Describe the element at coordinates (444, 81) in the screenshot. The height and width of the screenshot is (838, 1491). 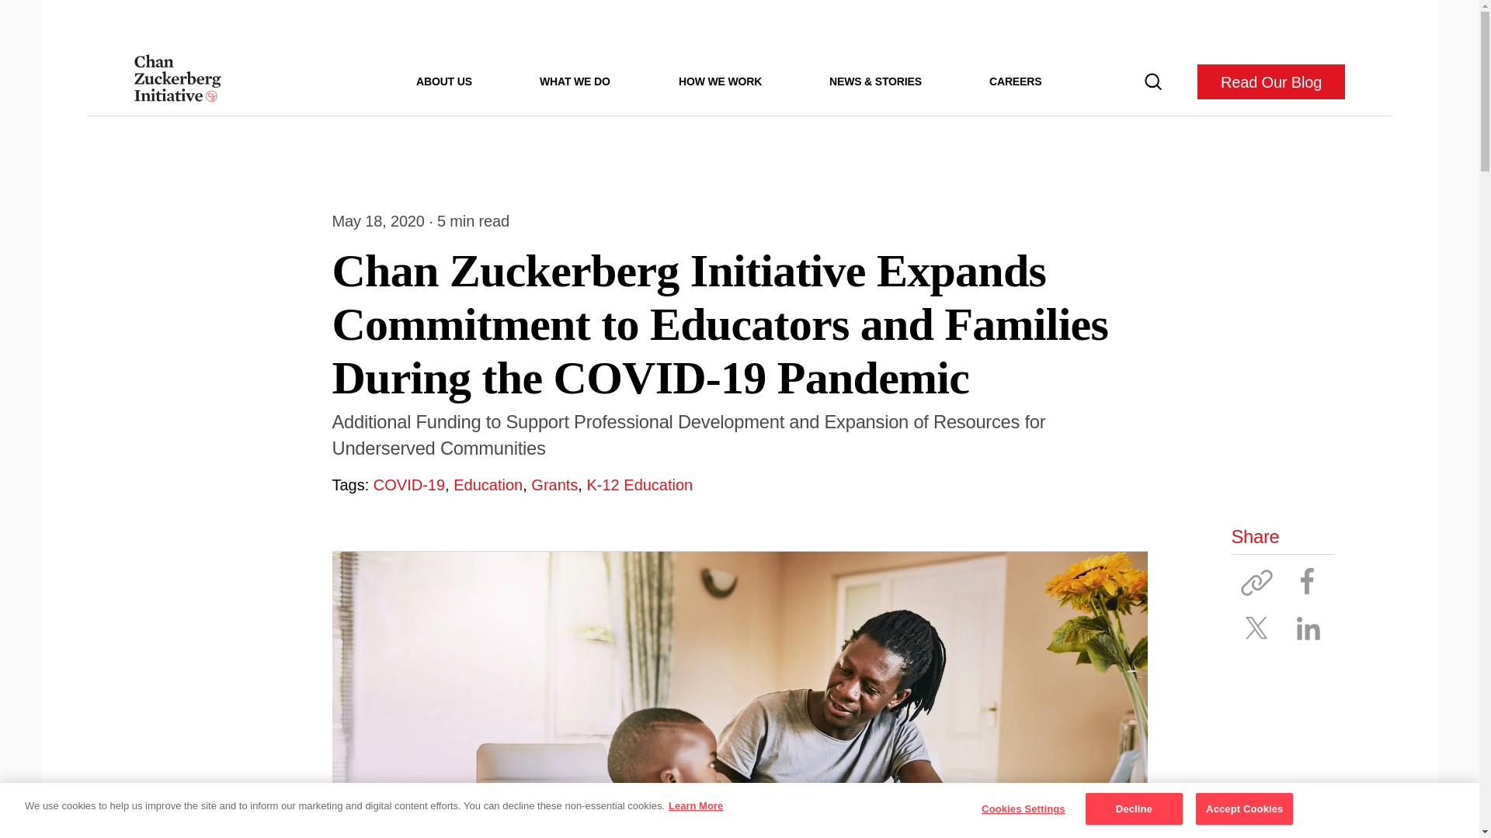
I see `ABOUT US` at that location.